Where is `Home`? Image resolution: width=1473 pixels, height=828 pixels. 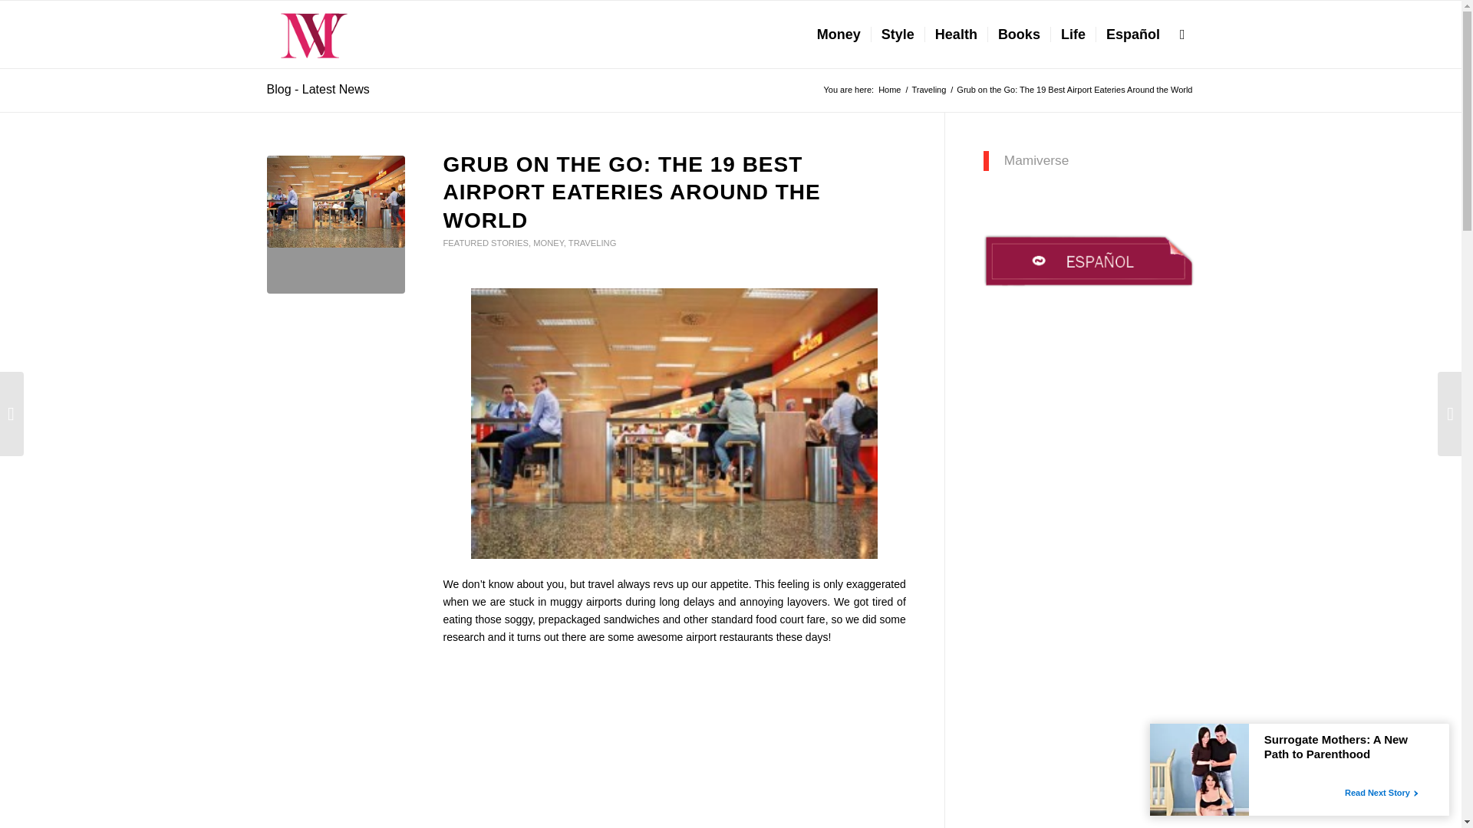
Home is located at coordinates (889, 90).